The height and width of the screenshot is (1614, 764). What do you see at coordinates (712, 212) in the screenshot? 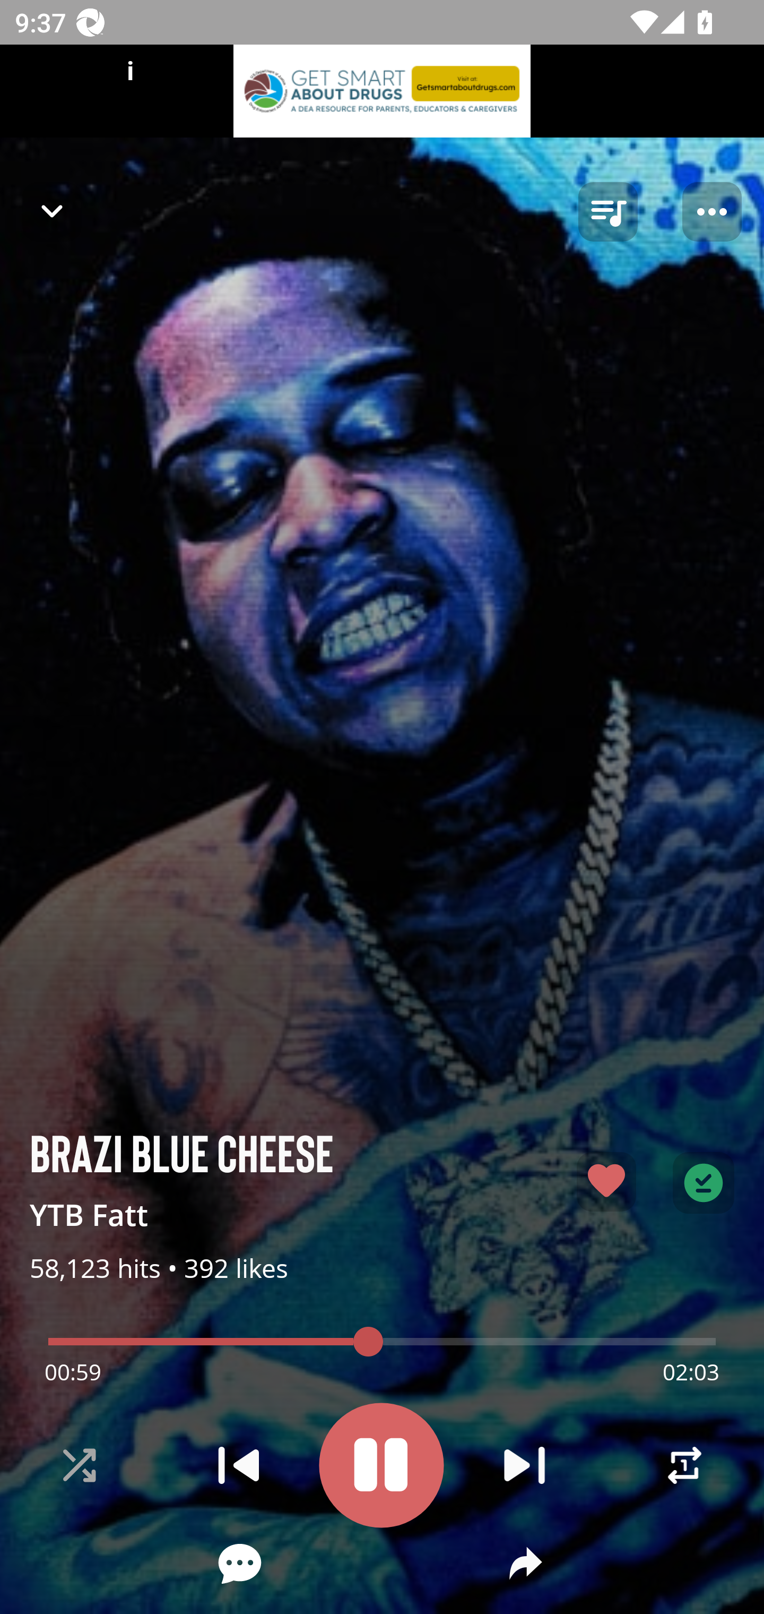
I see `Player options` at bounding box center [712, 212].